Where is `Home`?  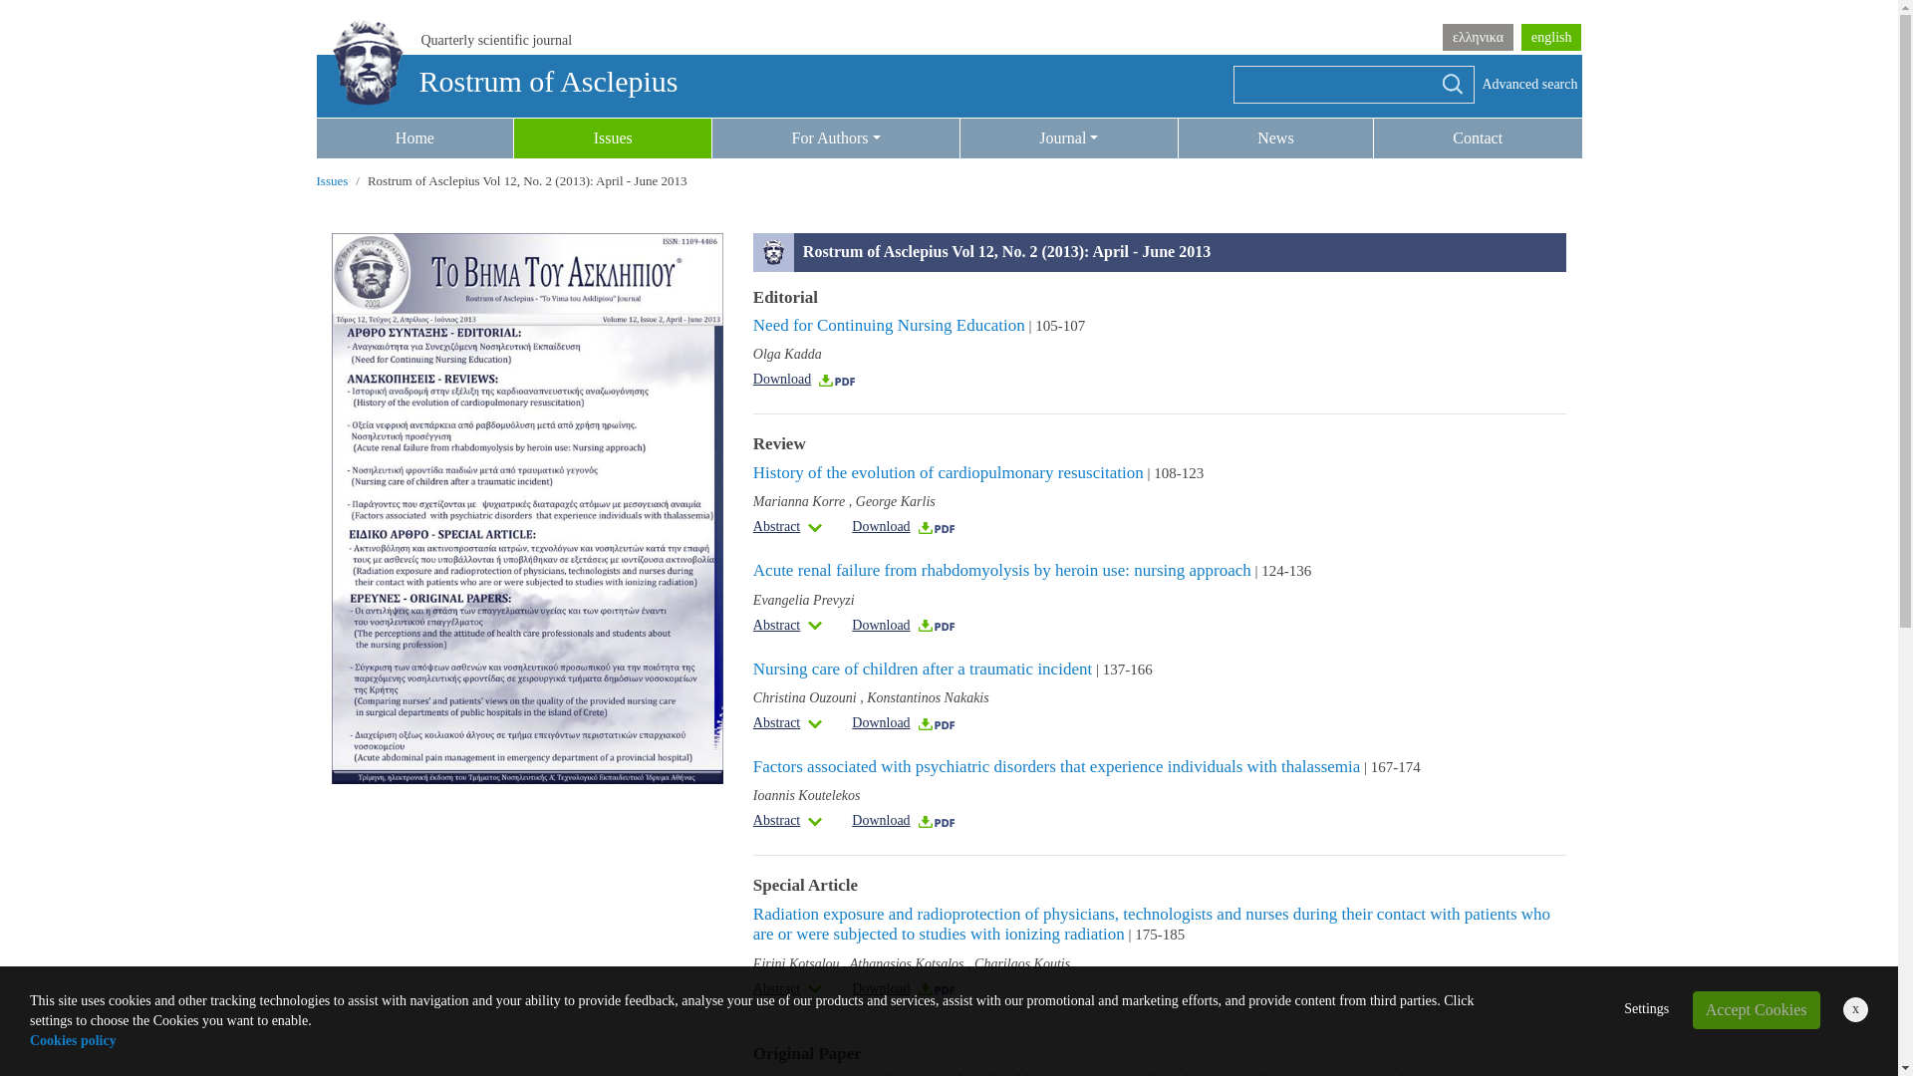 Home is located at coordinates (415, 137).